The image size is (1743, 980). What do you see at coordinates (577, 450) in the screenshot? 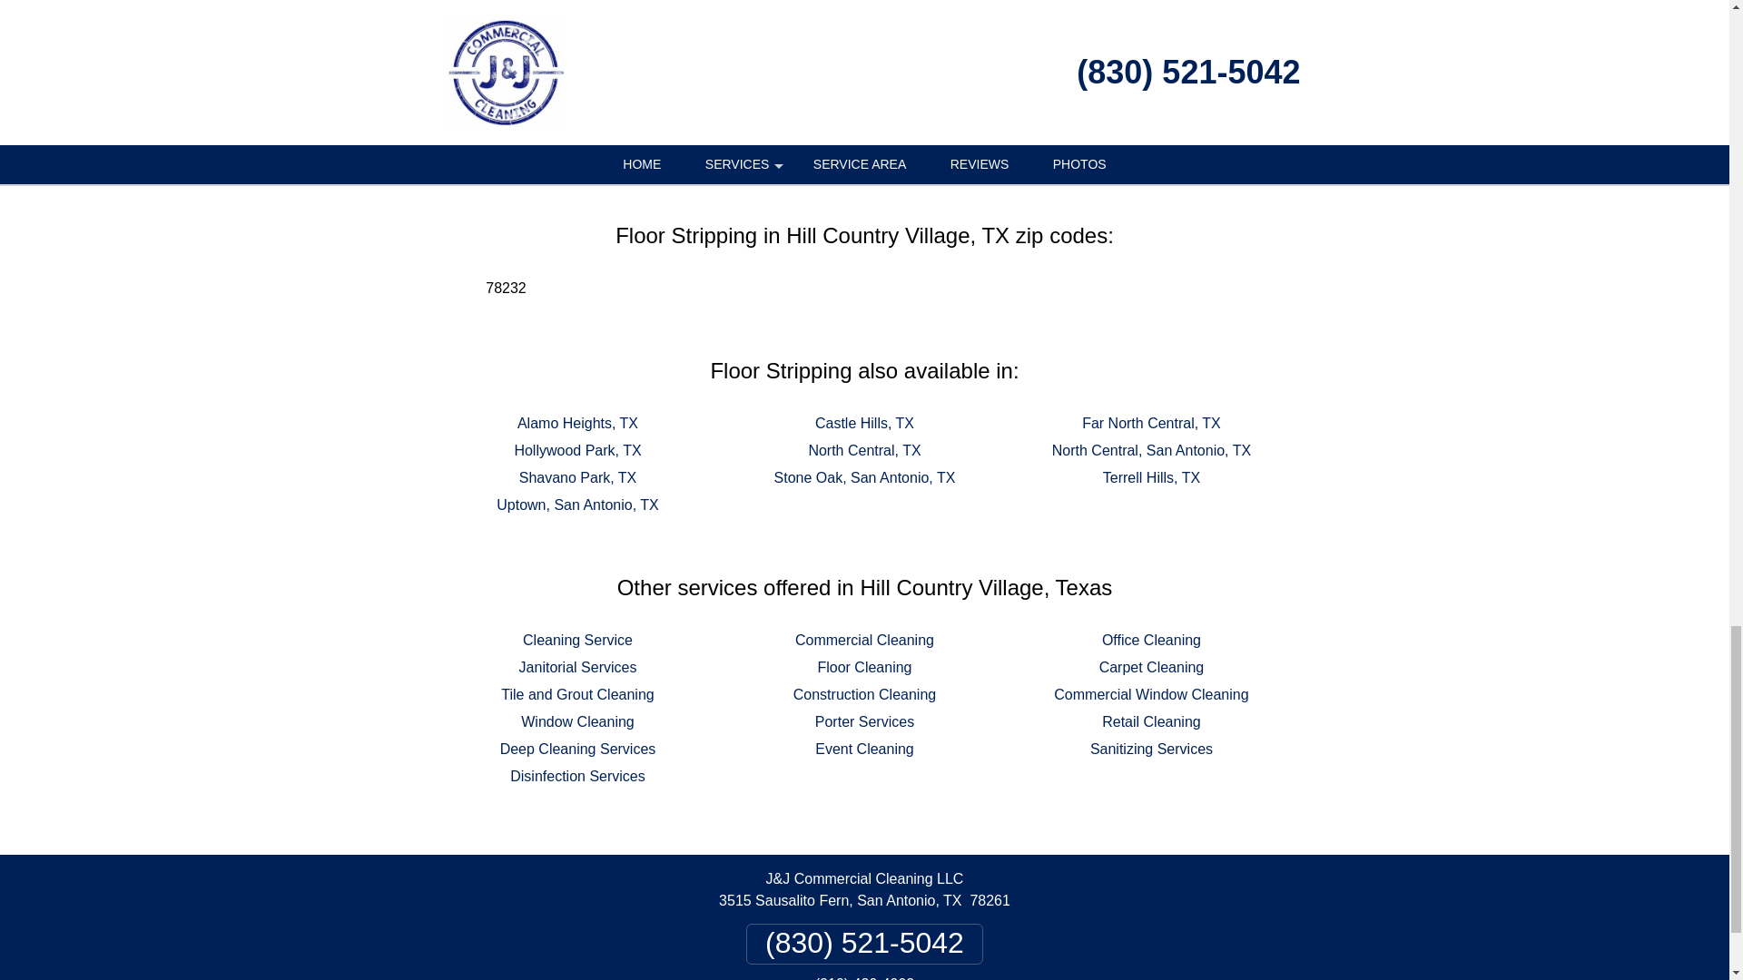
I see `Hollywood Park, TX` at bounding box center [577, 450].